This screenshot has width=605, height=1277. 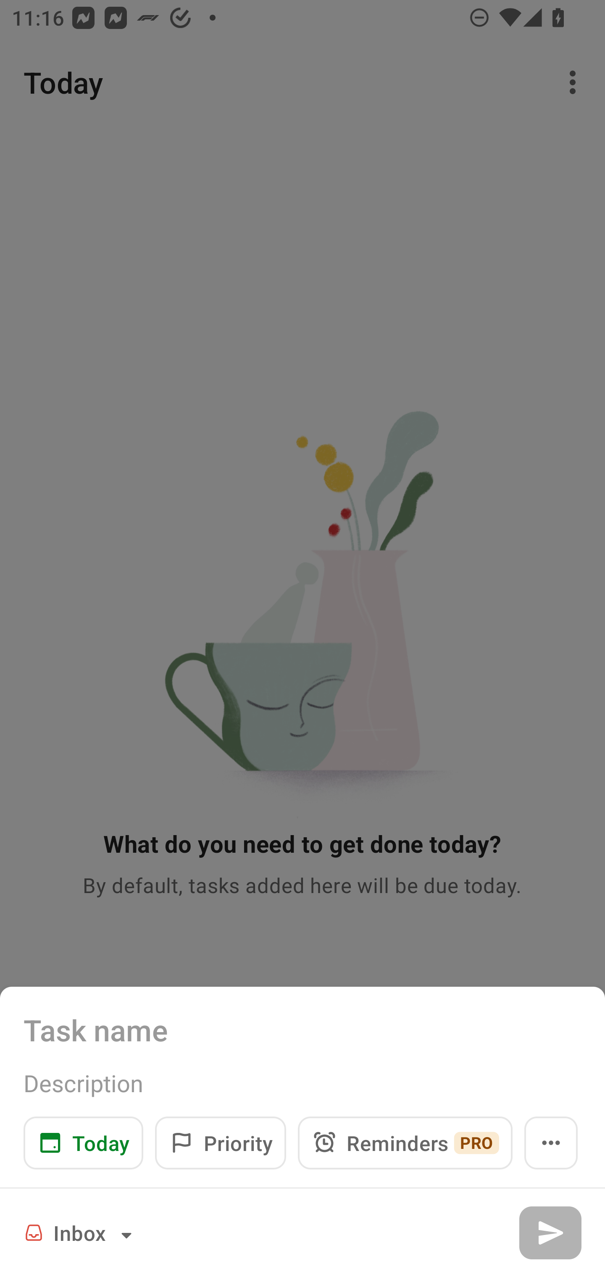 What do you see at coordinates (405, 1143) in the screenshot?
I see `Reminders PRO Reminders` at bounding box center [405, 1143].